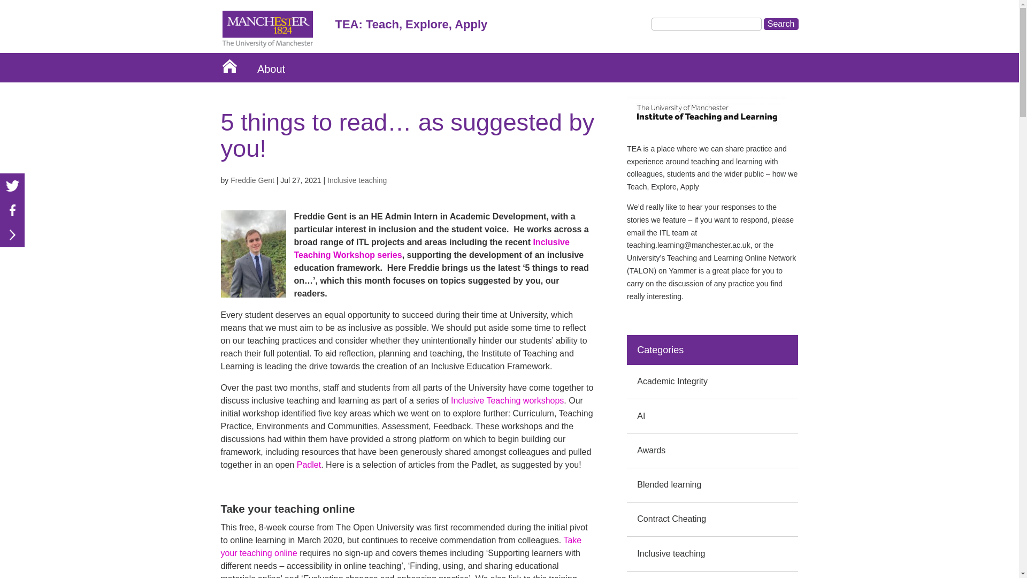 The height and width of the screenshot is (578, 1027). What do you see at coordinates (401, 547) in the screenshot?
I see `Take your teaching online` at bounding box center [401, 547].